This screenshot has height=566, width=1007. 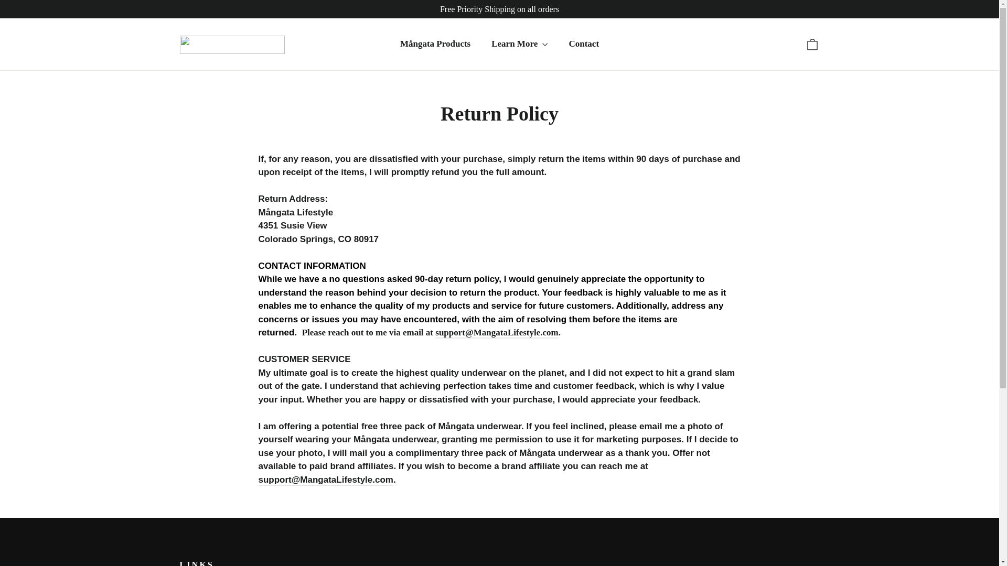 I want to click on Email, so click(x=812, y=44).